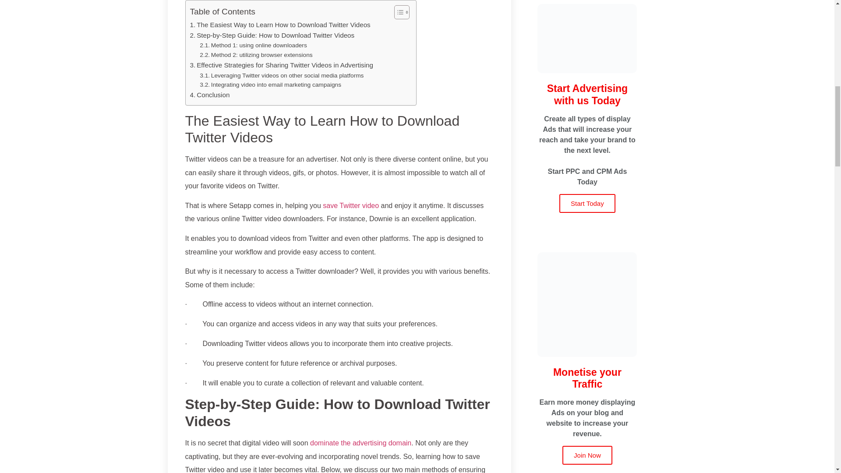 Image resolution: width=841 pixels, height=473 pixels. I want to click on Step-by-Step Guide: How to Download Twitter Videos, so click(272, 35).